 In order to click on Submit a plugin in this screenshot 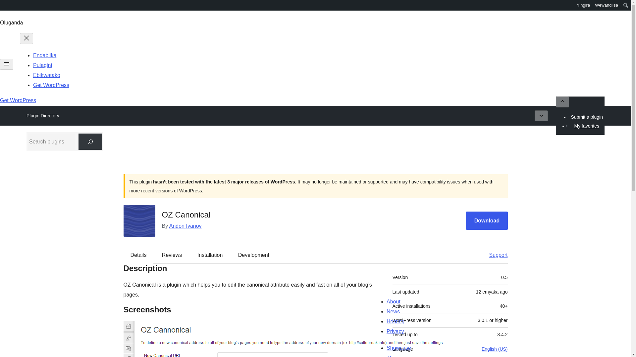, I will do `click(587, 117)`.